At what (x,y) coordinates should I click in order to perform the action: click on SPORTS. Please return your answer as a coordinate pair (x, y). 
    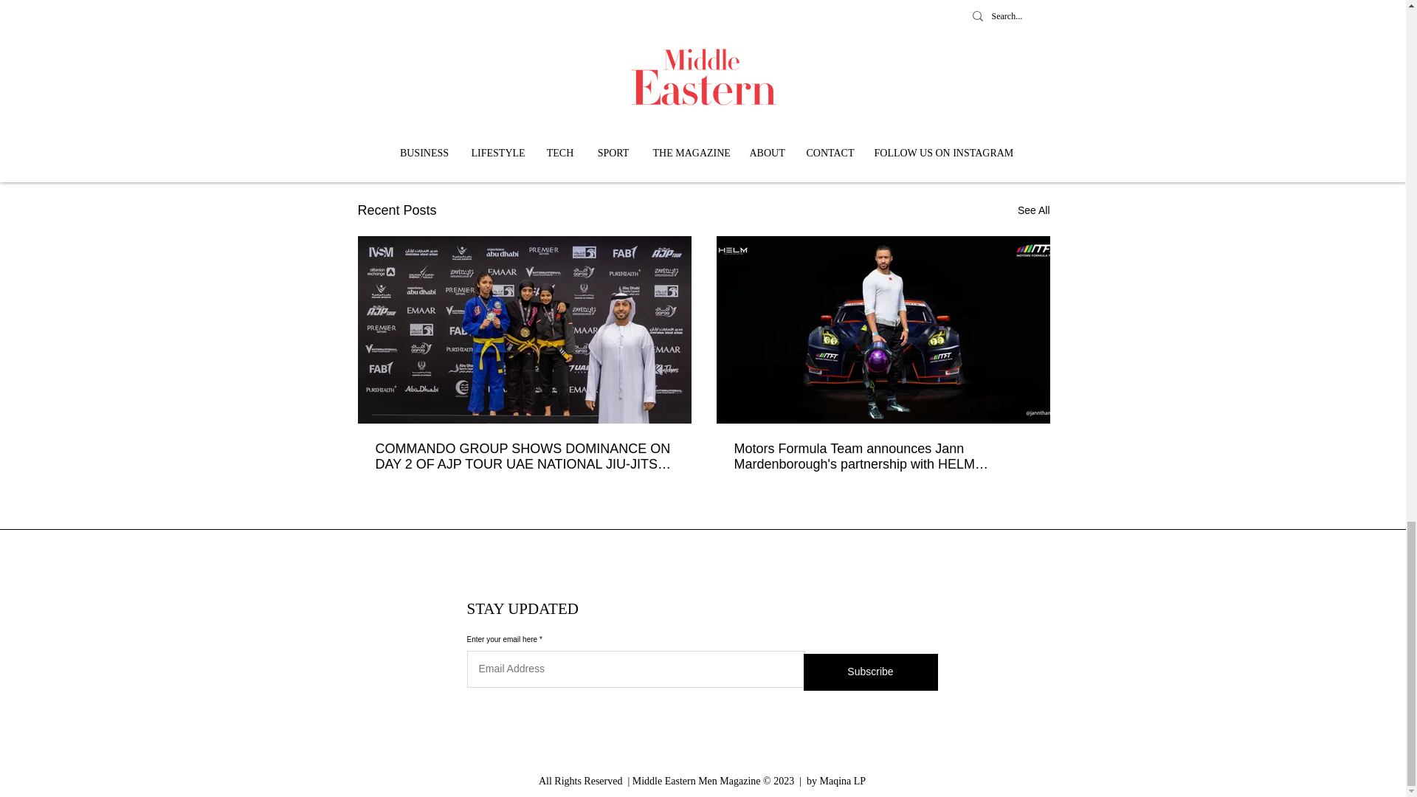
    Looking at the image, I should click on (955, 117).